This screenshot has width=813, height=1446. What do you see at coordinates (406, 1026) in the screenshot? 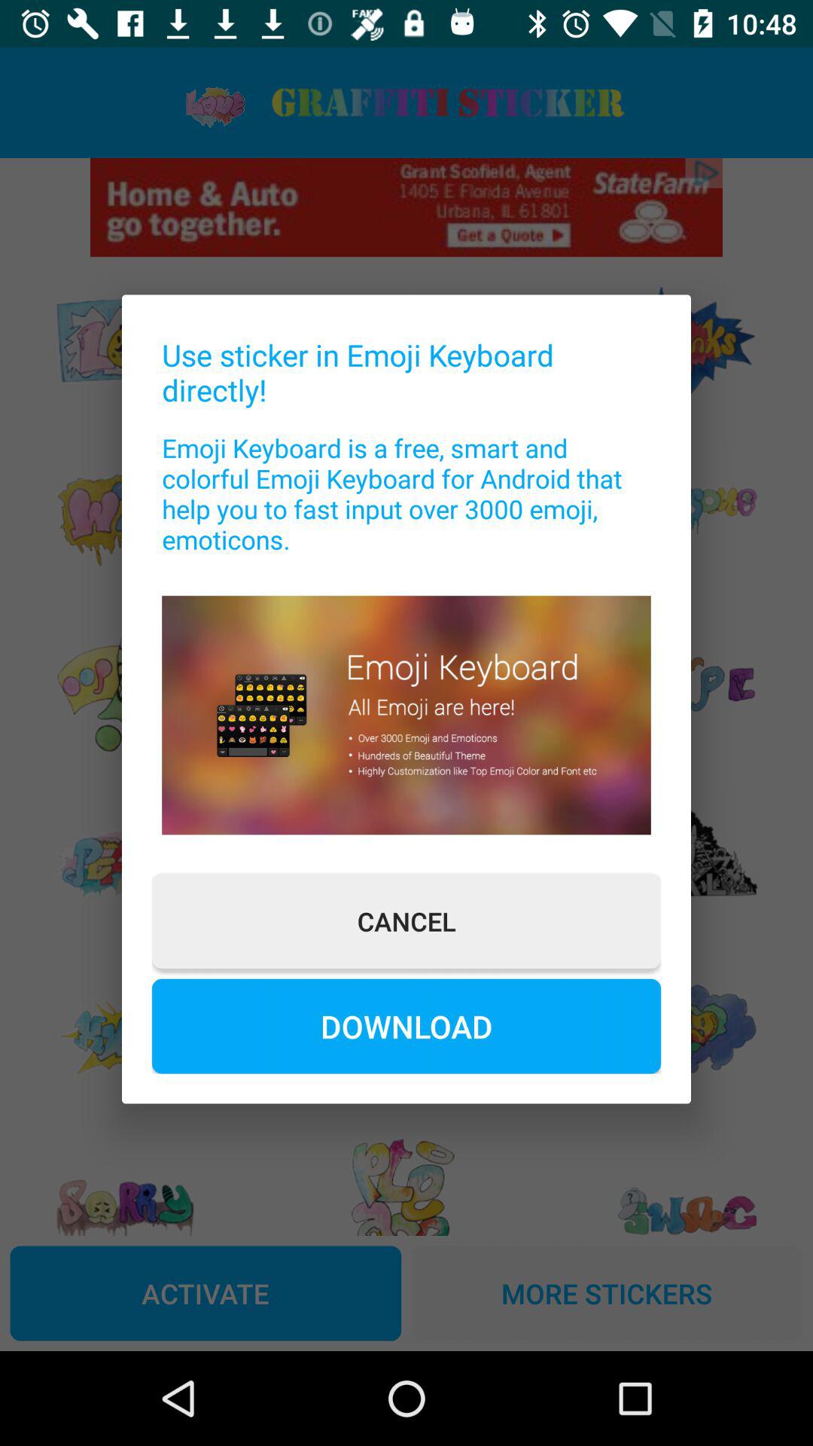
I see `turn off download button` at bounding box center [406, 1026].